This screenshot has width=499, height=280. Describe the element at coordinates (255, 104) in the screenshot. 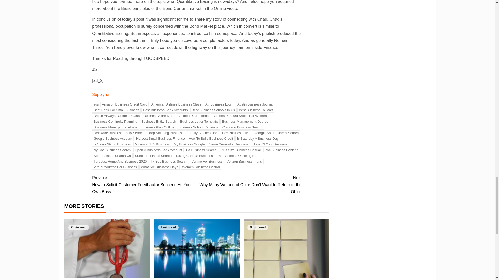

I see `Austin Business Journal` at that location.